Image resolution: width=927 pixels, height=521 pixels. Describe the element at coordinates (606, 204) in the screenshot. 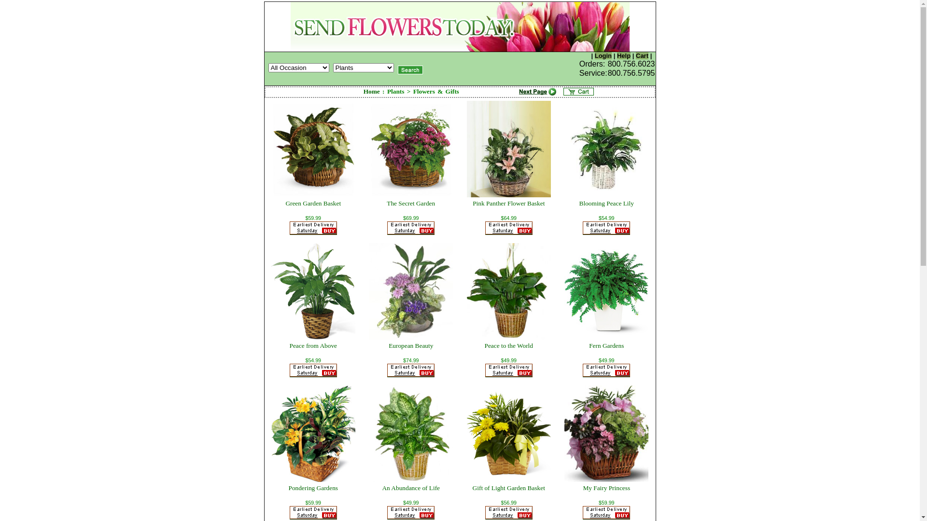

I see `Blooming Peace Lily` at that location.